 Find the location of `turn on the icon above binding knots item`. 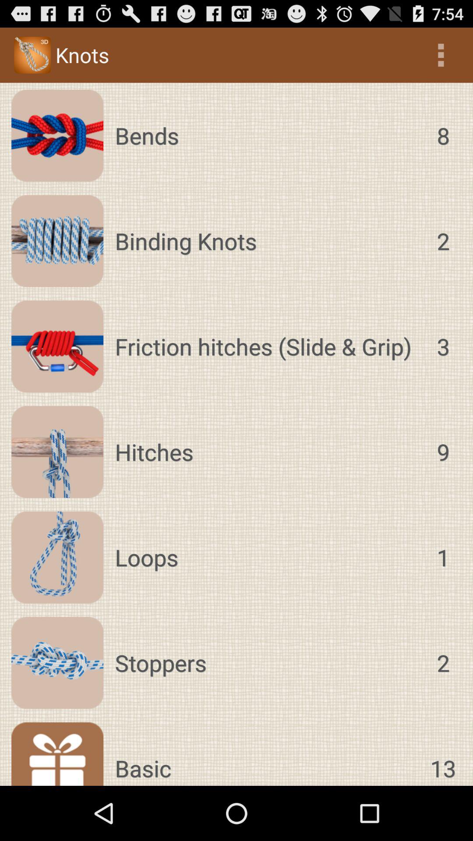

turn on the icon above binding knots item is located at coordinates (267, 135).